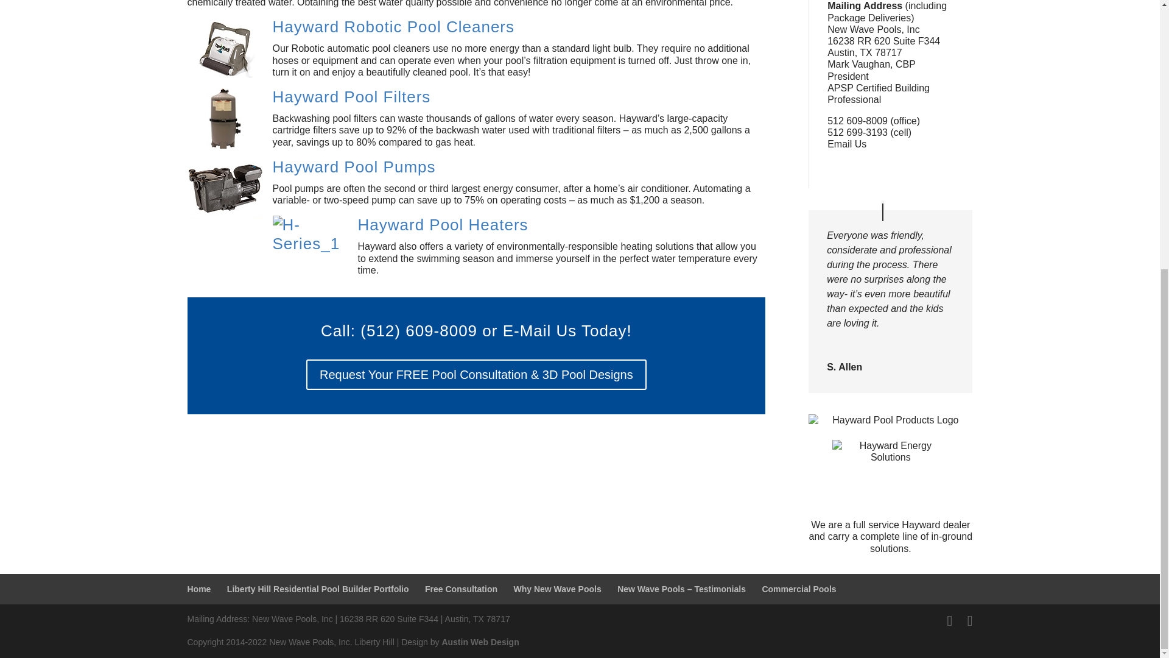 The width and height of the screenshot is (1169, 658). What do you see at coordinates (318, 589) in the screenshot?
I see `Liberty Hill Residential Pool Builder Portfolio` at bounding box center [318, 589].